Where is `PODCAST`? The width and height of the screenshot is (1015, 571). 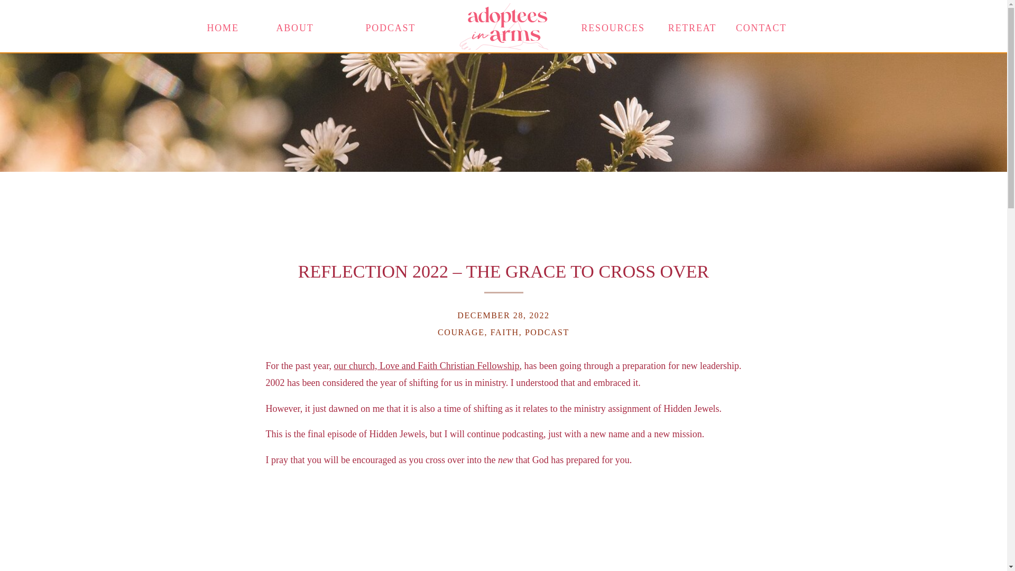 PODCAST is located at coordinates (380, 26).